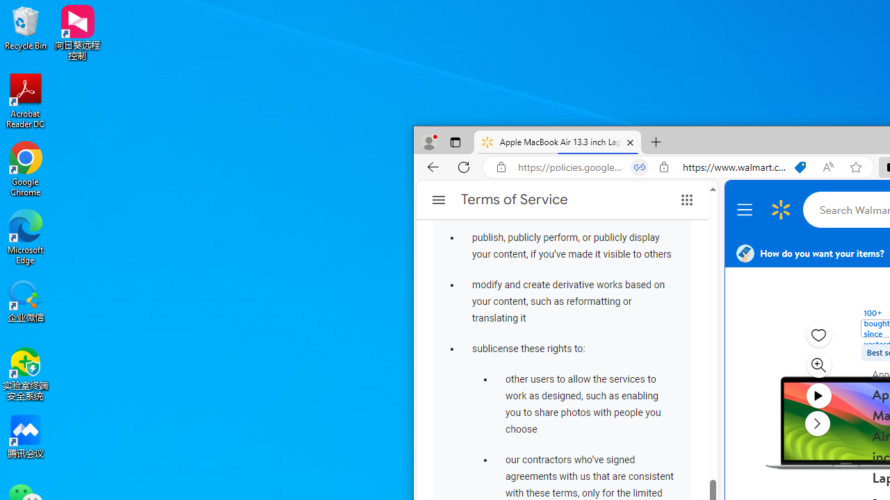  What do you see at coordinates (26, 100) in the screenshot?
I see `Acrobat Reader DC` at bounding box center [26, 100].